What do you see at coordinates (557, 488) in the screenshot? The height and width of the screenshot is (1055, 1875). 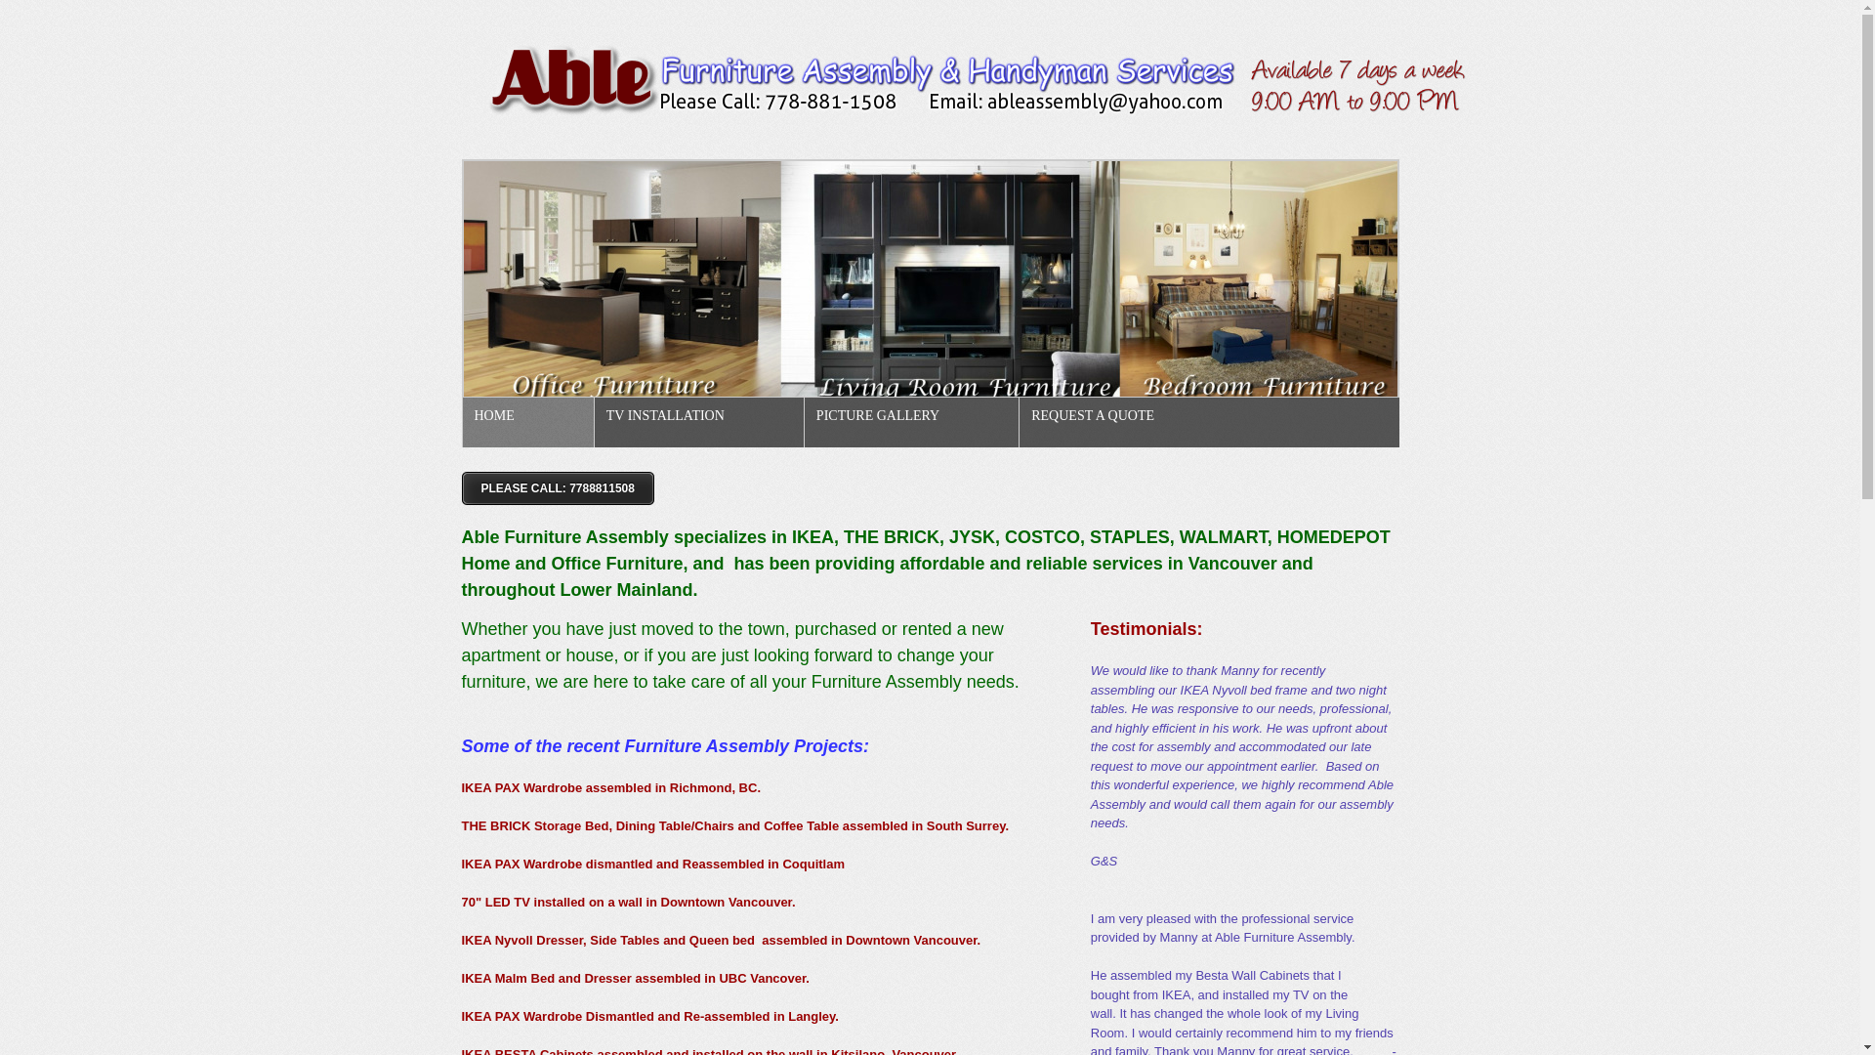 I see `PLEASE CALL: 7788811508` at bounding box center [557, 488].